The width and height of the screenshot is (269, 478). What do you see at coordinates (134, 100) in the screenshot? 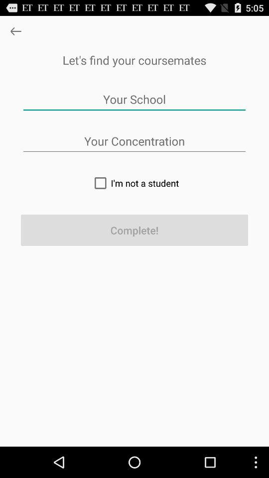
I see `press app below let s find app` at bounding box center [134, 100].